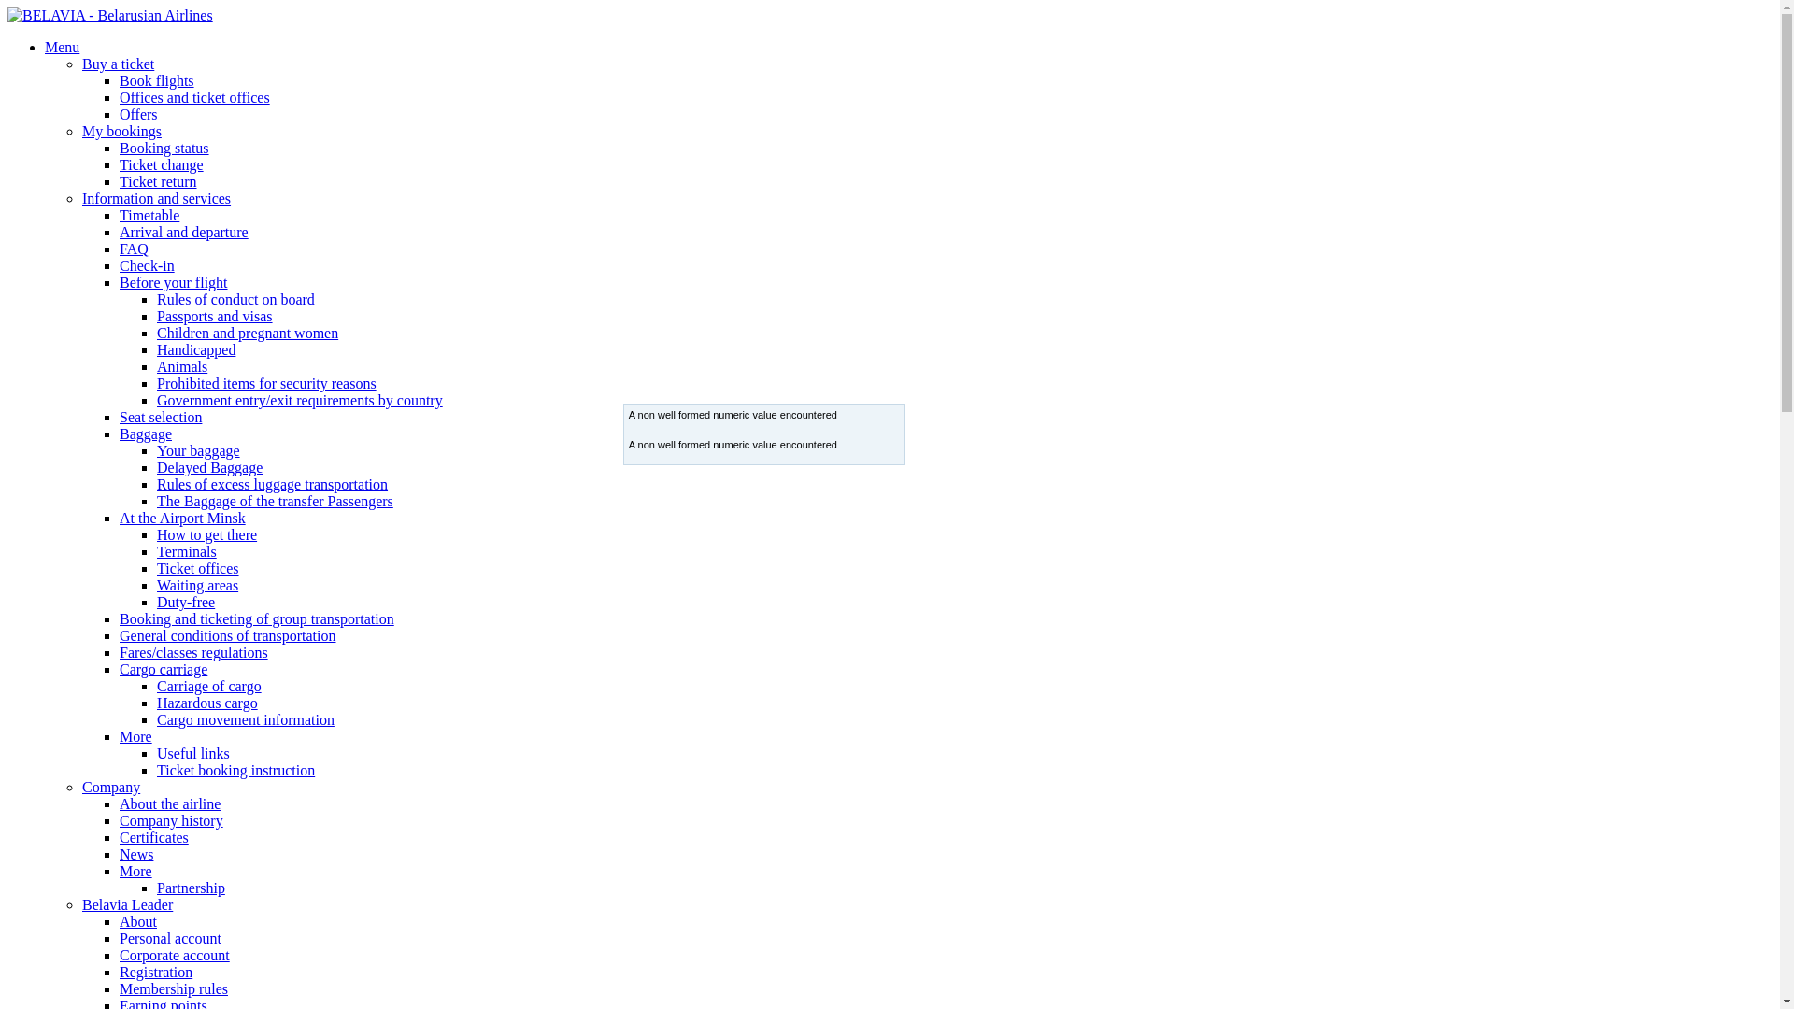 This screenshot has width=1794, height=1009. Describe the element at coordinates (196, 349) in the screenshot. I see `Handicapped` at that location.